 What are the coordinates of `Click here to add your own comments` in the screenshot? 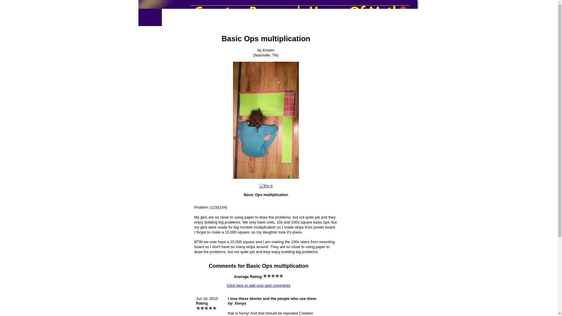 It's located at (259, 285).